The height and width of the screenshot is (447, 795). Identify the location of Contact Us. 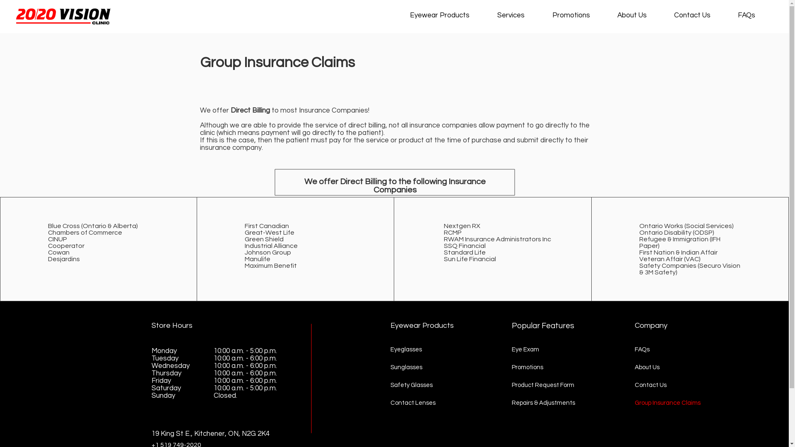
(700, 15).